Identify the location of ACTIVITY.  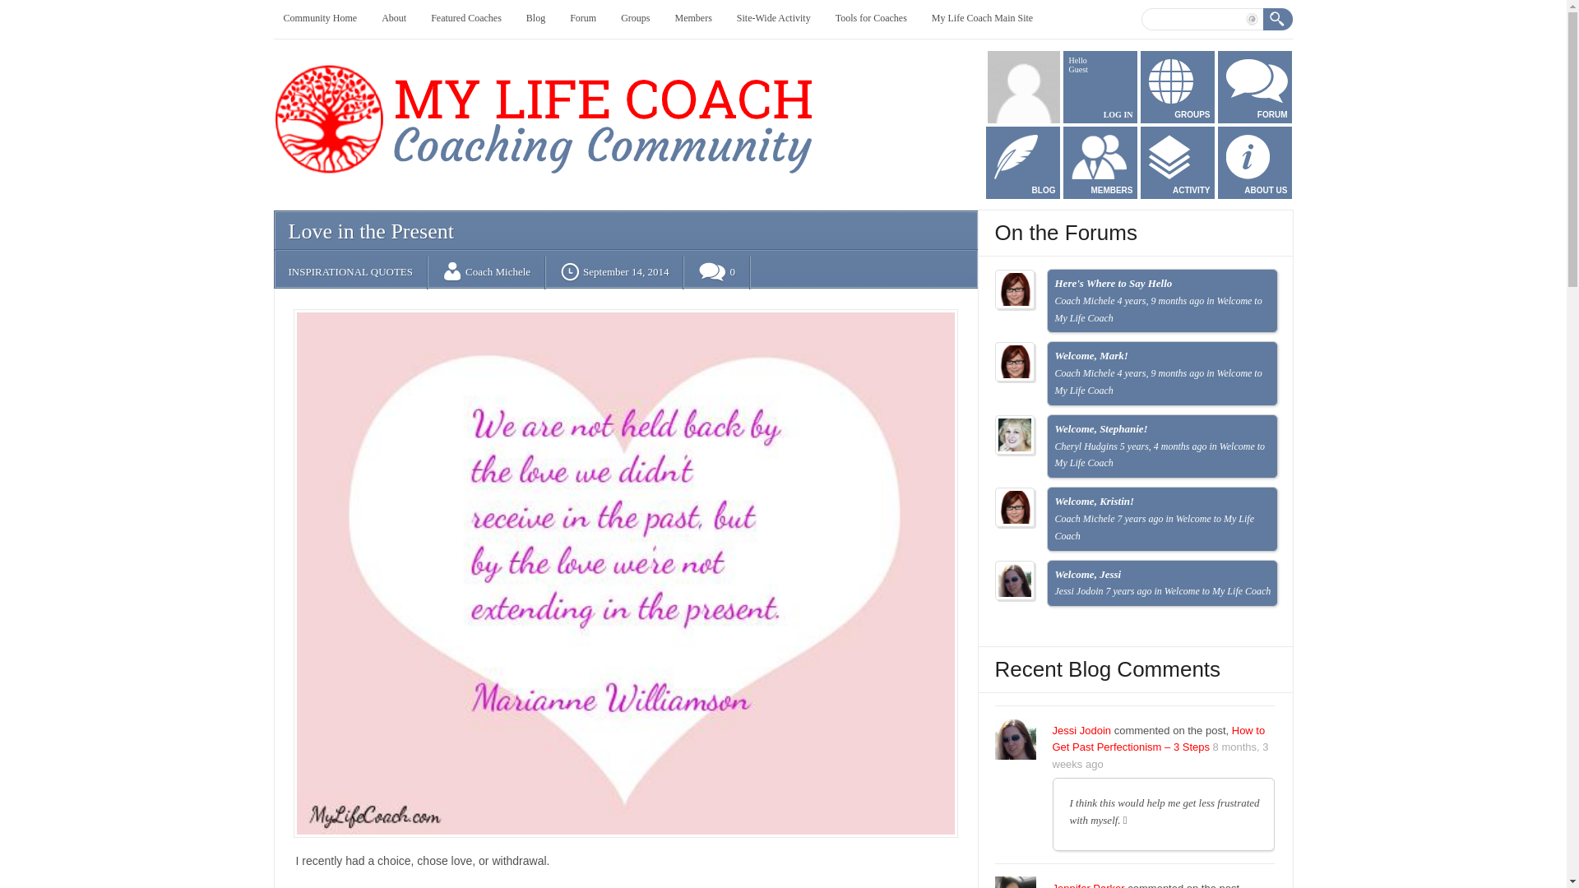
(1177, 163).